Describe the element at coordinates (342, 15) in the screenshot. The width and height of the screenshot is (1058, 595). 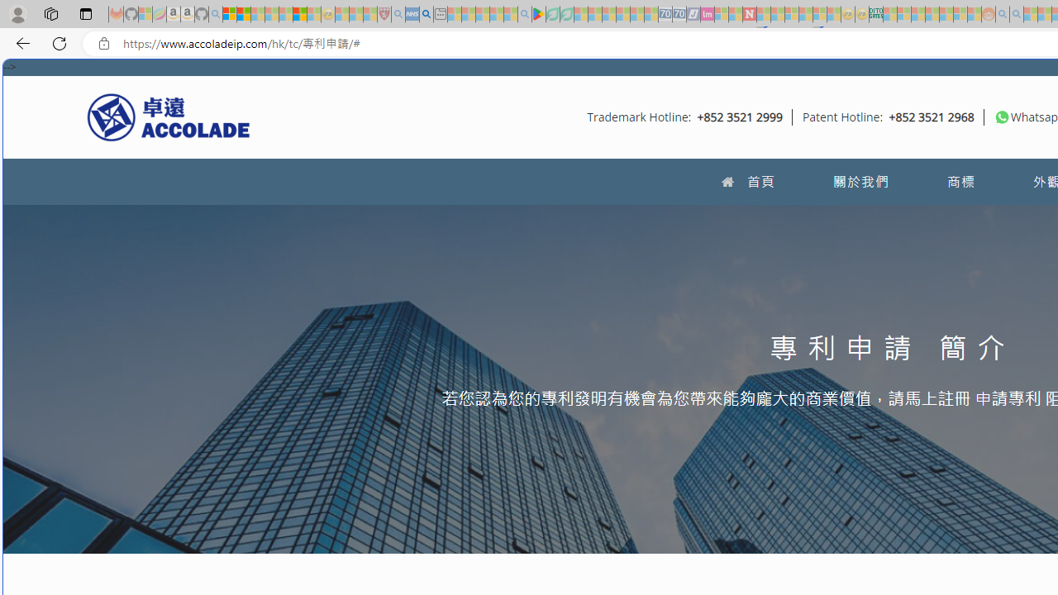
I see `Recipes - MSN - Sleeping` at that location.